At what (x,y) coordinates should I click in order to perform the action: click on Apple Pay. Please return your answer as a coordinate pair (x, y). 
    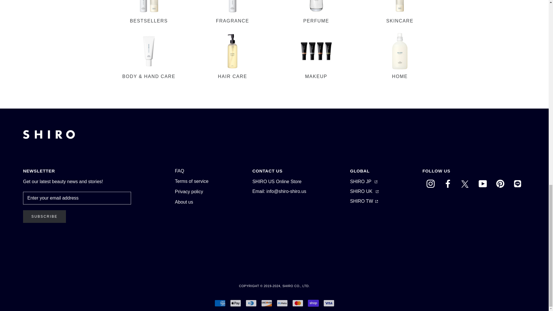
    Looking at the image, I should click on (235, 303).